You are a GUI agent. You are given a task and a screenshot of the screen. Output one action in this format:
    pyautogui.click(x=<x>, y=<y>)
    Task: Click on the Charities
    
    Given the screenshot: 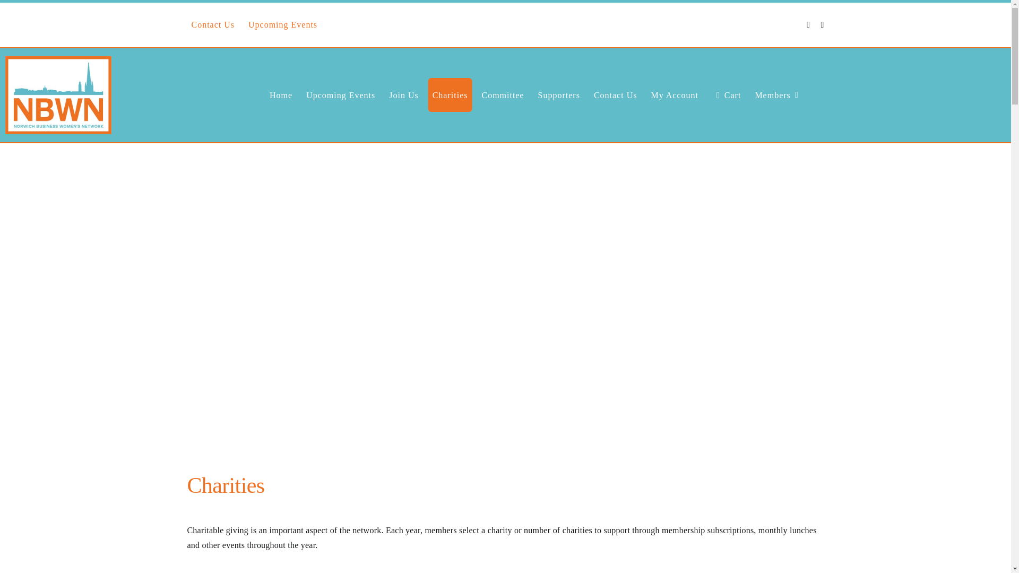 What is the action you would take?
    pyautogui.click(x=450, y=94)
    